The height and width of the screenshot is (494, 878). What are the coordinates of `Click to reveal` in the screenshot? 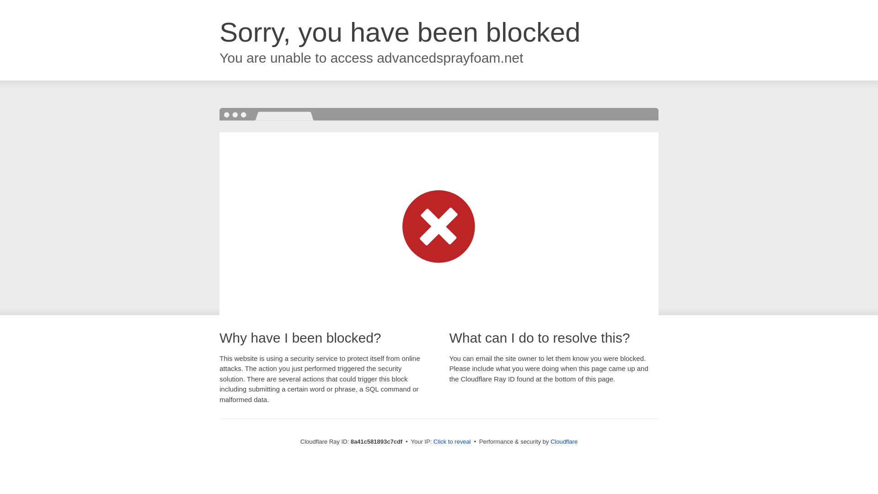 It's located at (452, 442).